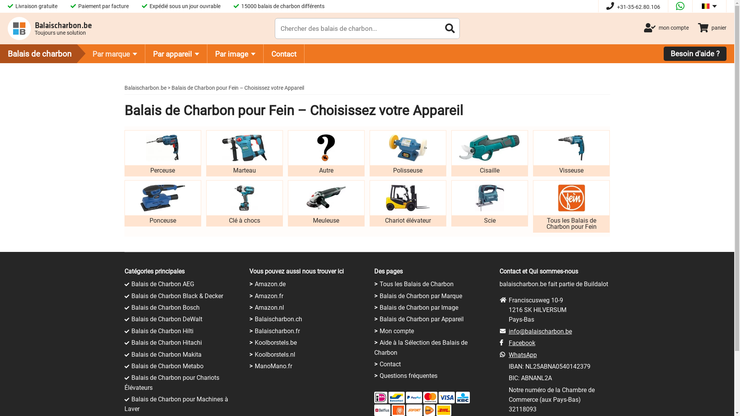 The width and height of the screenshot is (740, 416). I want to click on Balais de Charbon AEG, so click(163, 284).